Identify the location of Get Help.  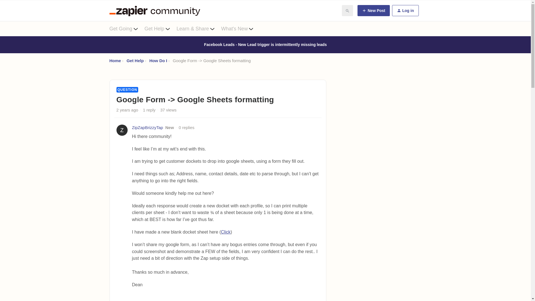
(160, 28).